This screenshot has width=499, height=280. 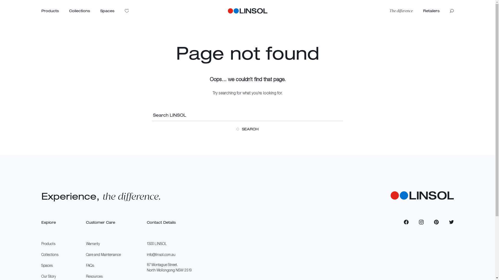 What do you see at coordinates (431, 11) in the screenshot?
I see `Retailers` at bounding box center [431, 11].